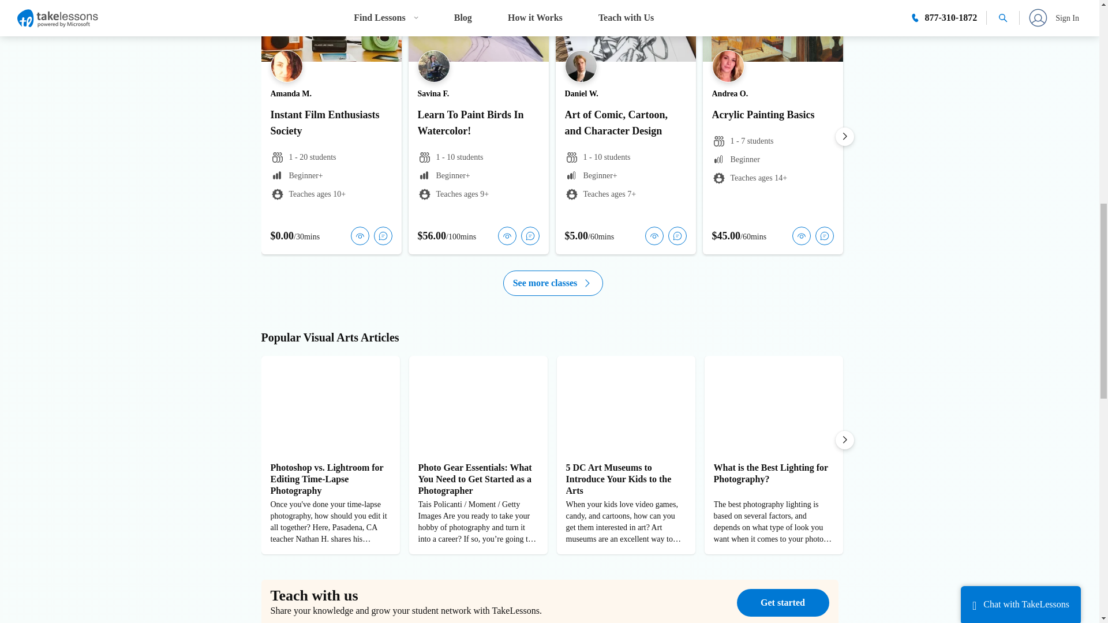 The width and height of the screenshot is (1108, 623). What do you see at coordinates (624, 122) in the screenshot?
I see `Art of Comic, Cartoon, and Character Design` at bounding box center [624, 122].